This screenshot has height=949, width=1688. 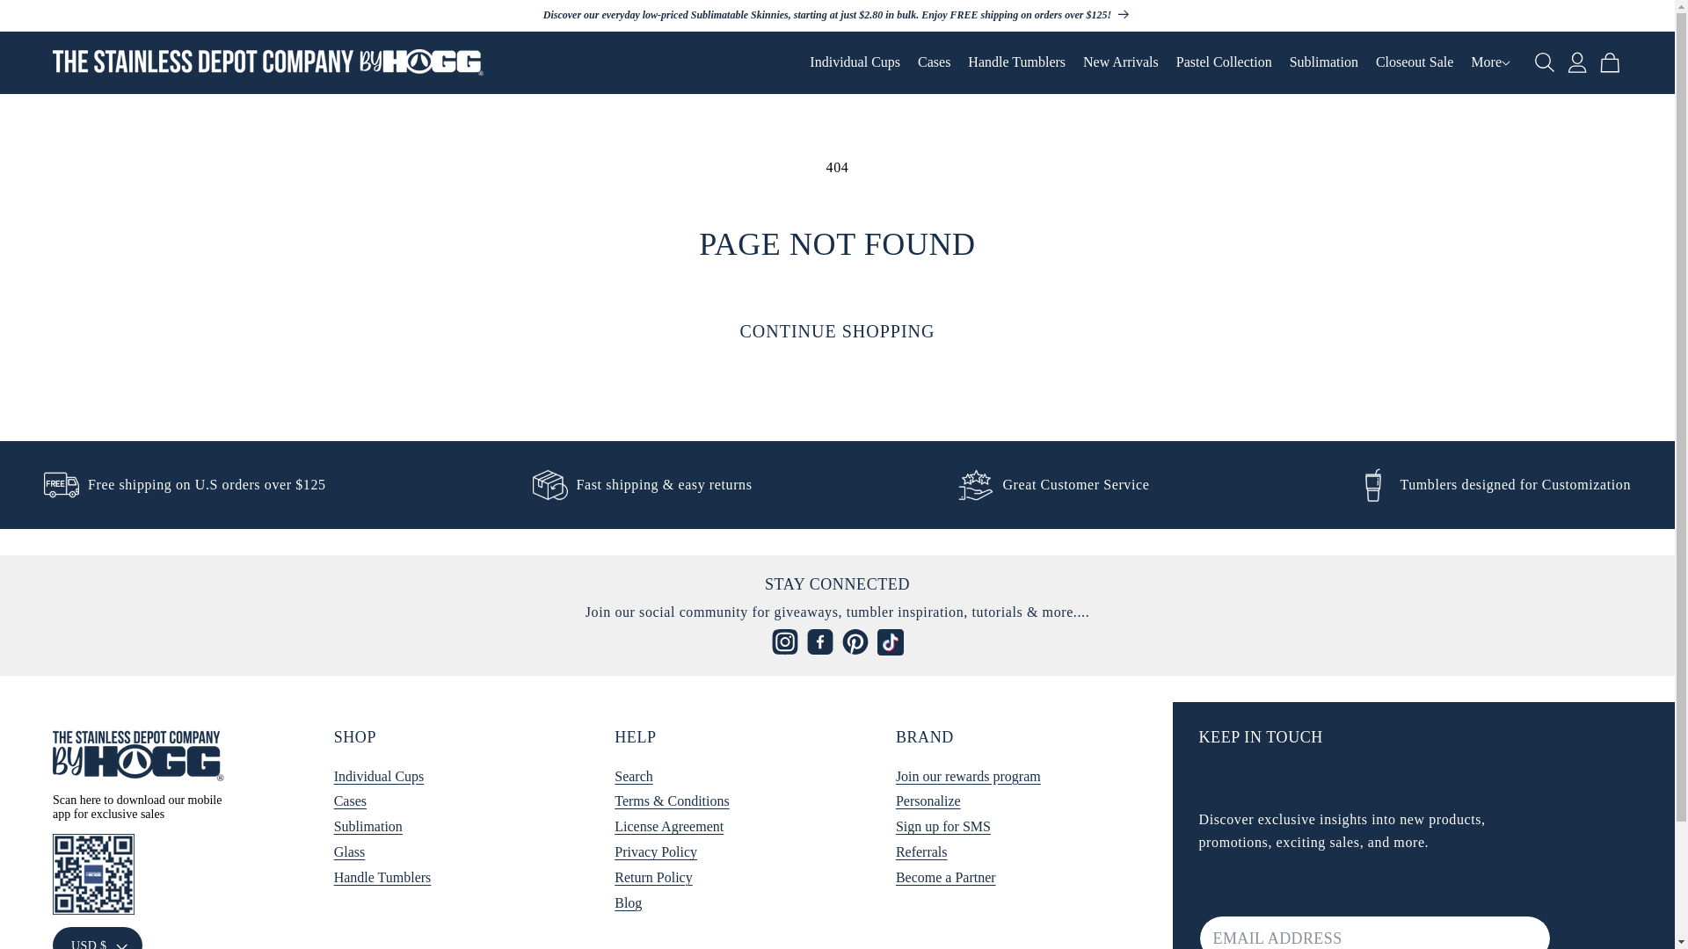 I want to click on New Arrivals, so click(x=1120, y=62).